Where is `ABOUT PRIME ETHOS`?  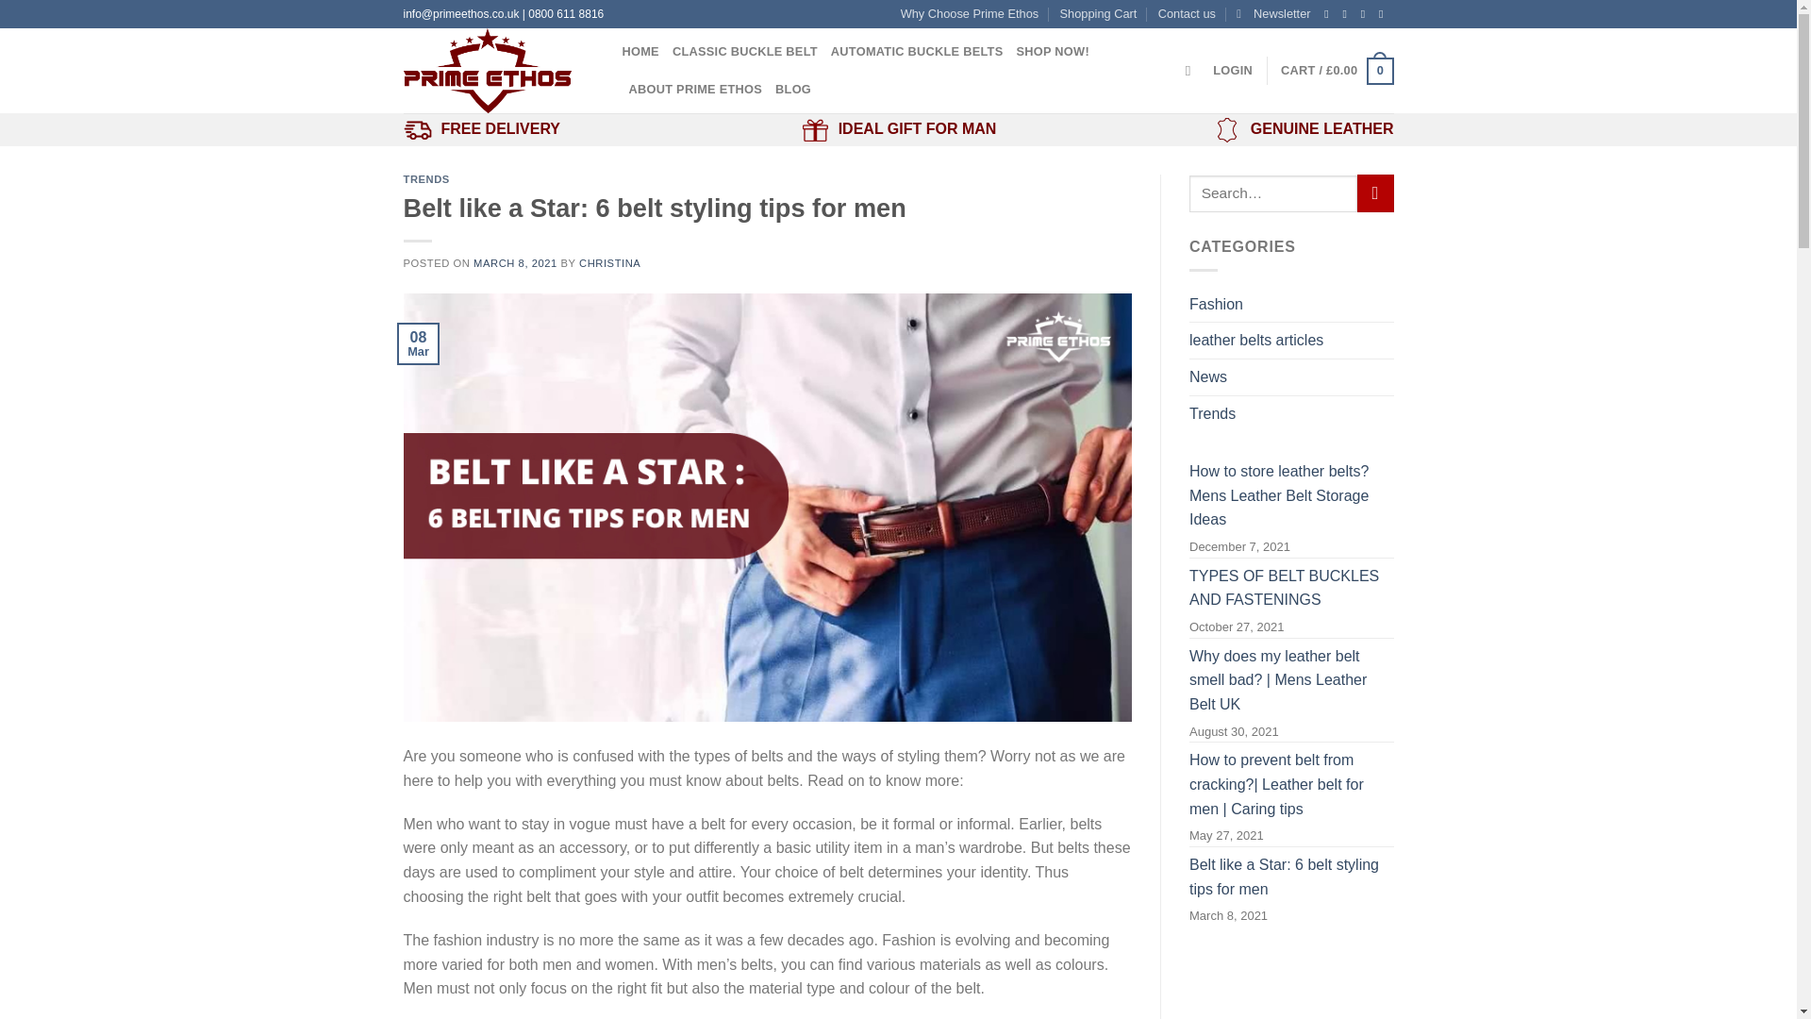
ABOUT PRIME ETHOS is located at coordinates (695, 89).